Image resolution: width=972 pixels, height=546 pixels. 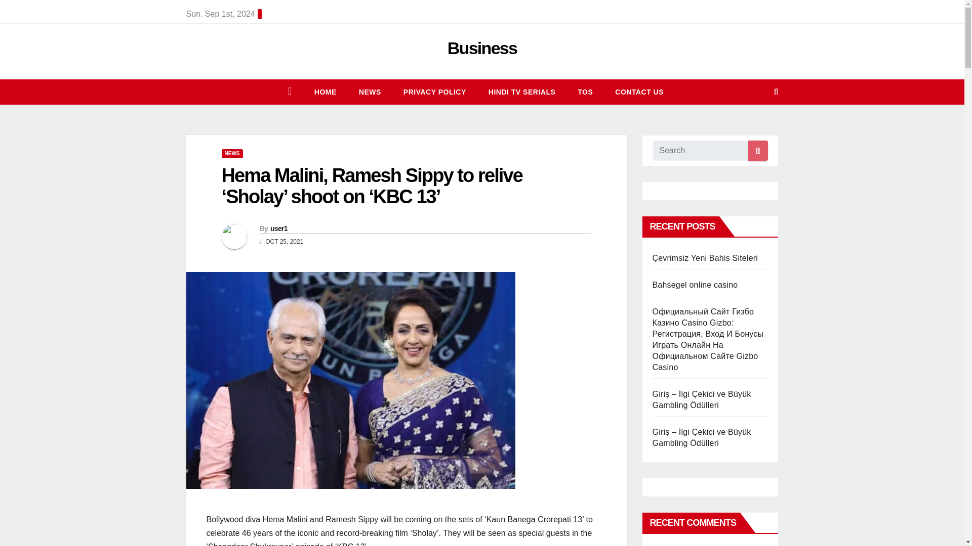 What do you see at coordinates (326, 92) in the screenshot?
I see `HOME` at bounding box center [326, 92].